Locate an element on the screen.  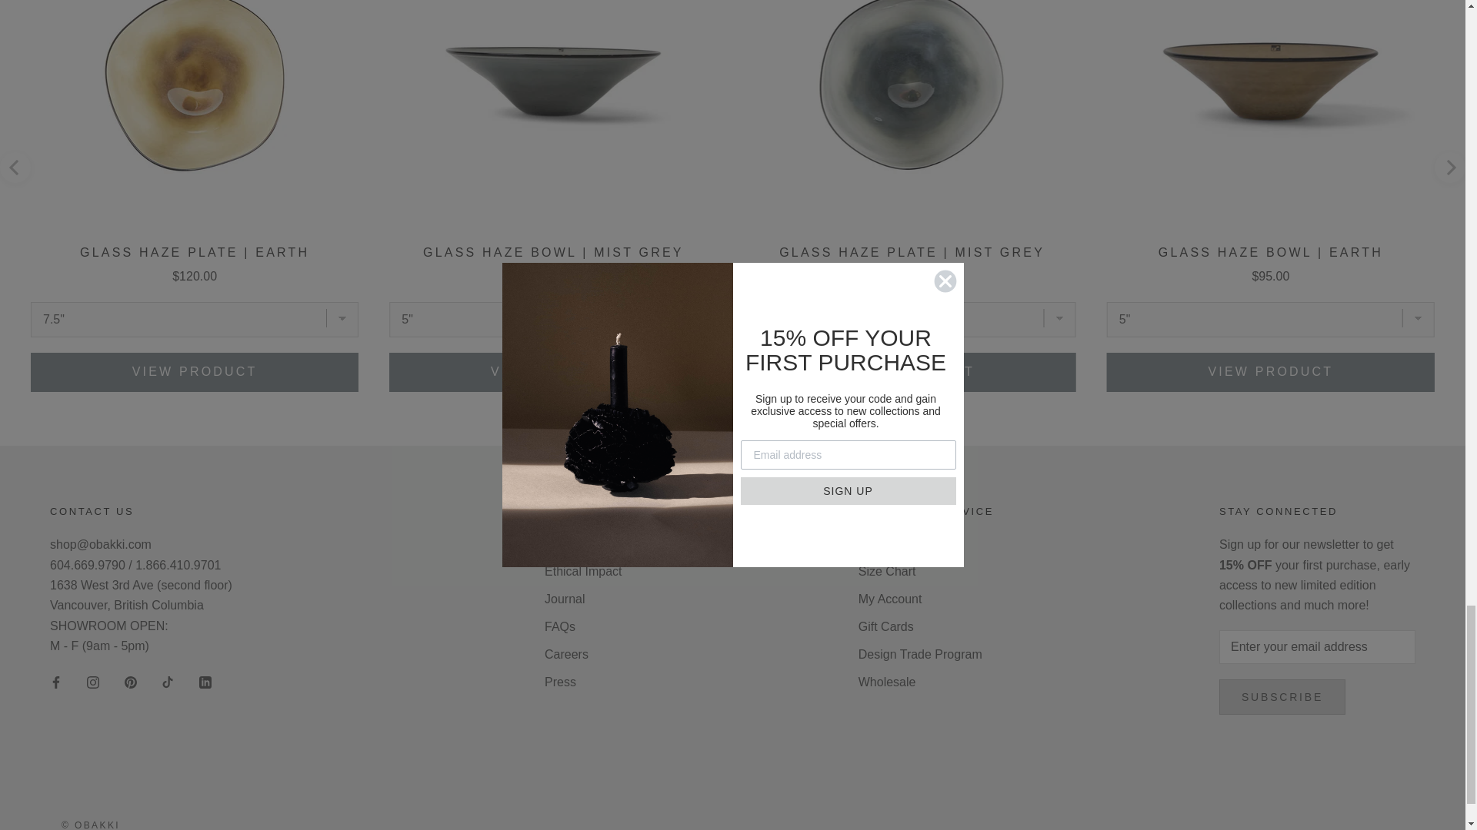
Select product variant is located at coordinates (1270, 320).